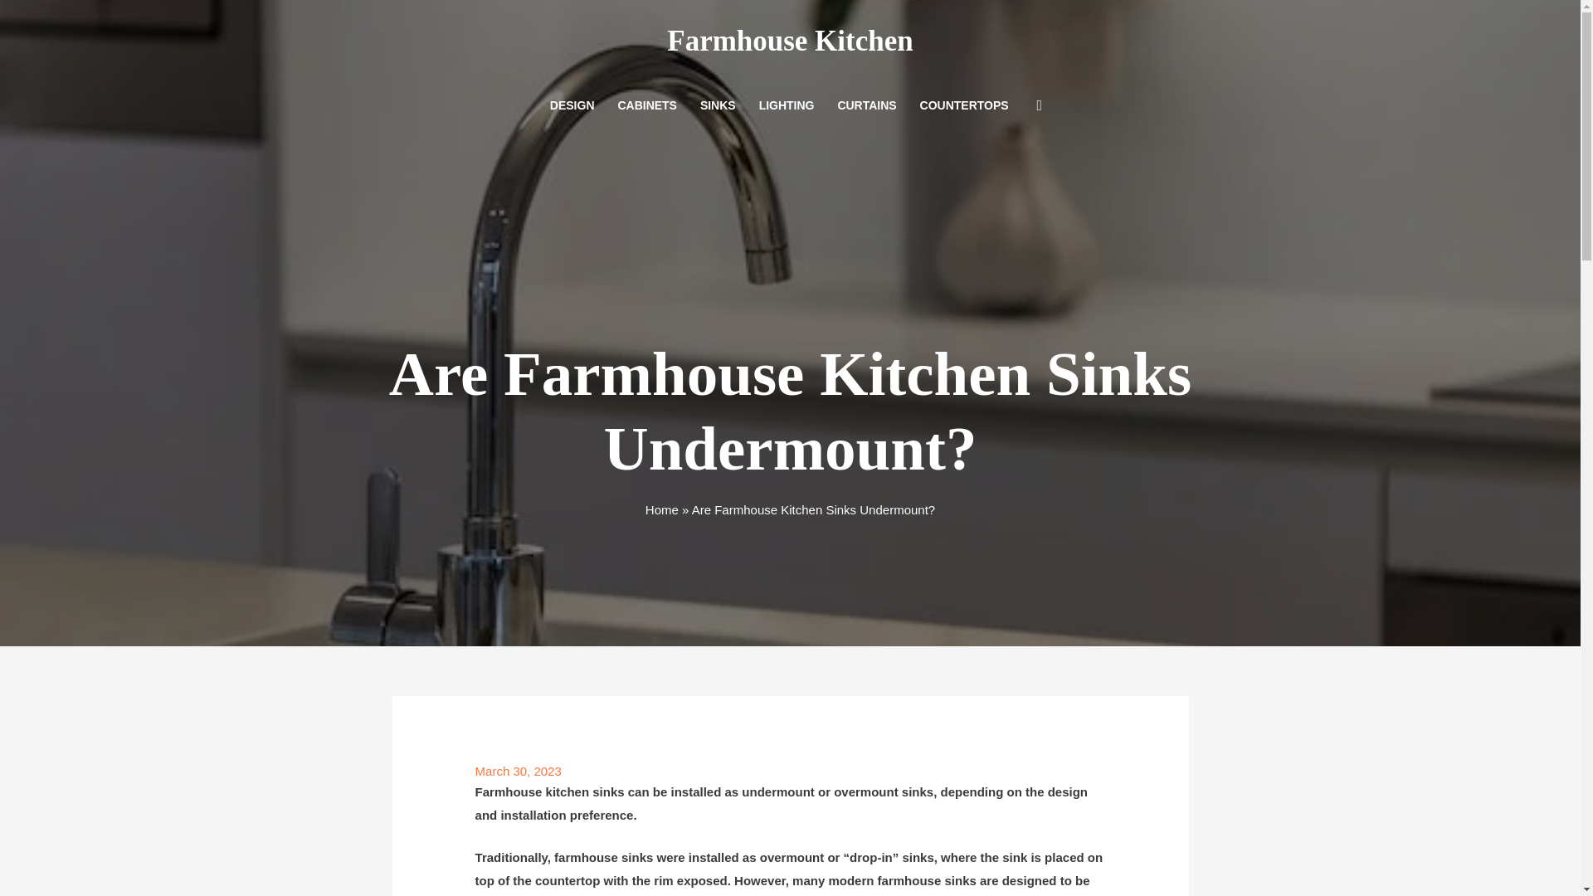 The height and width of the screenshot is (896, 1593). I want to click on Farmhouse Kitchen, so click(790, 41).